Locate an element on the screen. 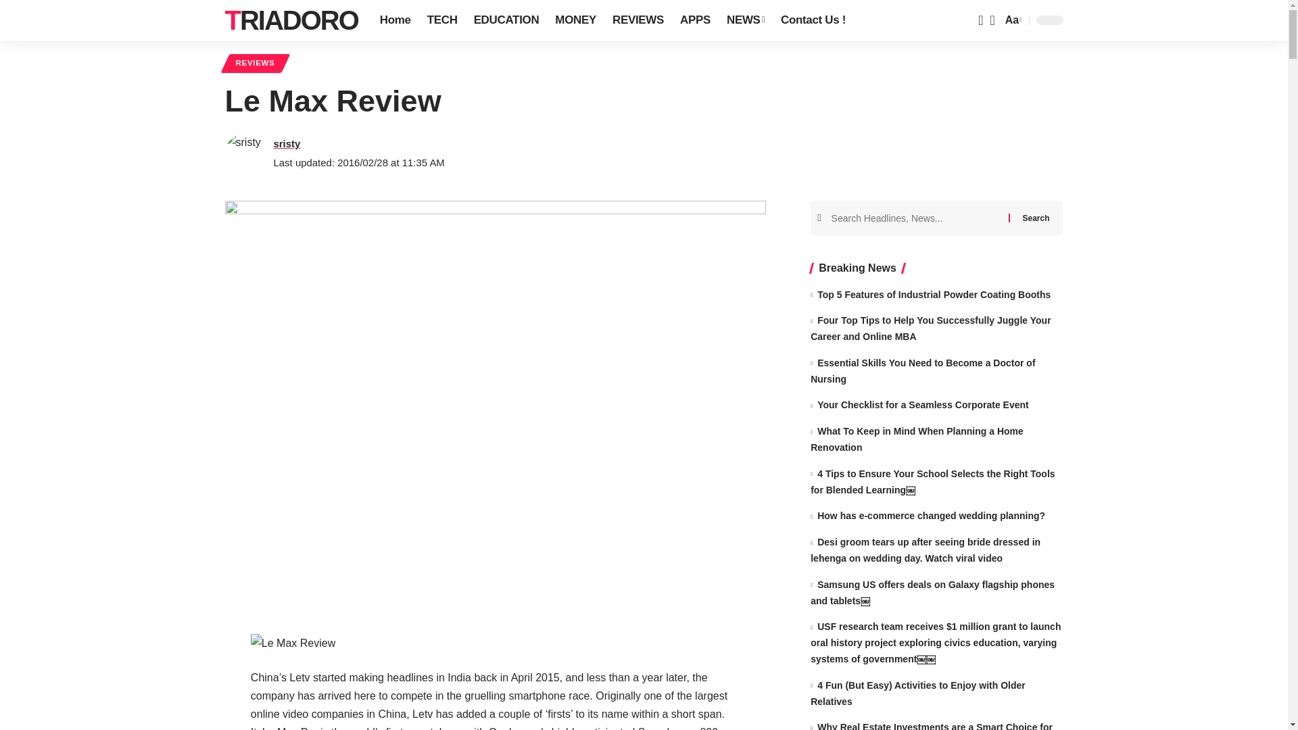 The image size is (1298, 730). Triadoro is located at coordinates (291, 20).